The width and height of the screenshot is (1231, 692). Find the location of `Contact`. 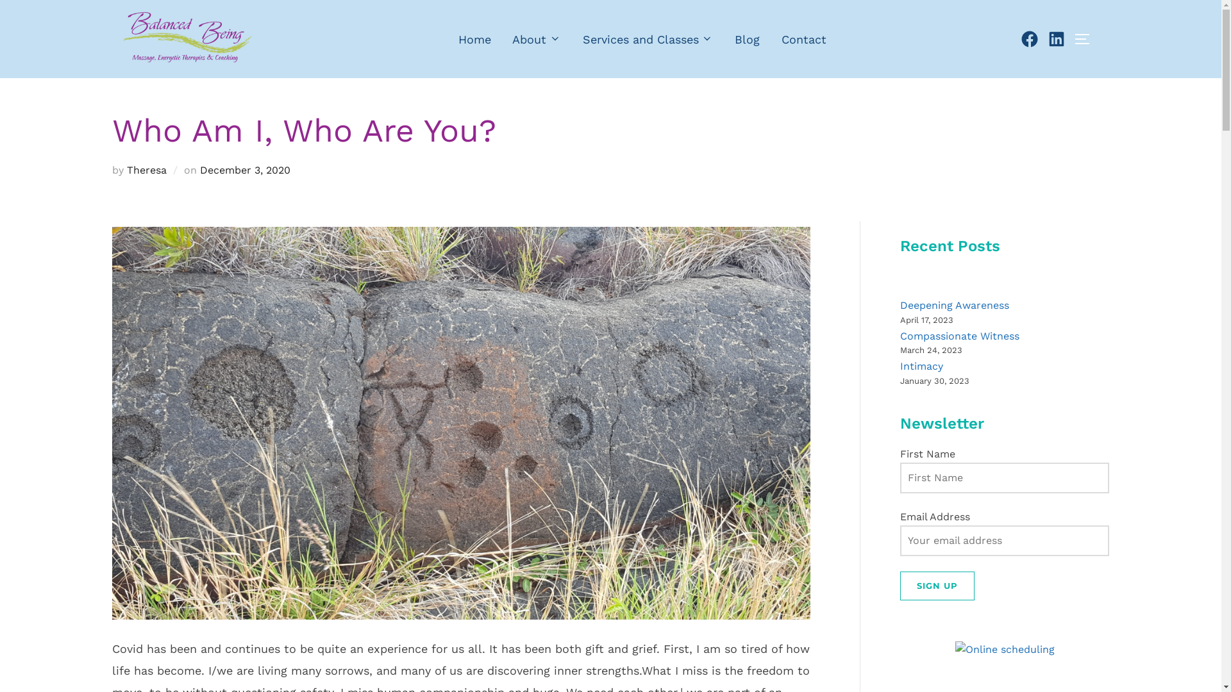

Contact is located at coordinates (804, 38).